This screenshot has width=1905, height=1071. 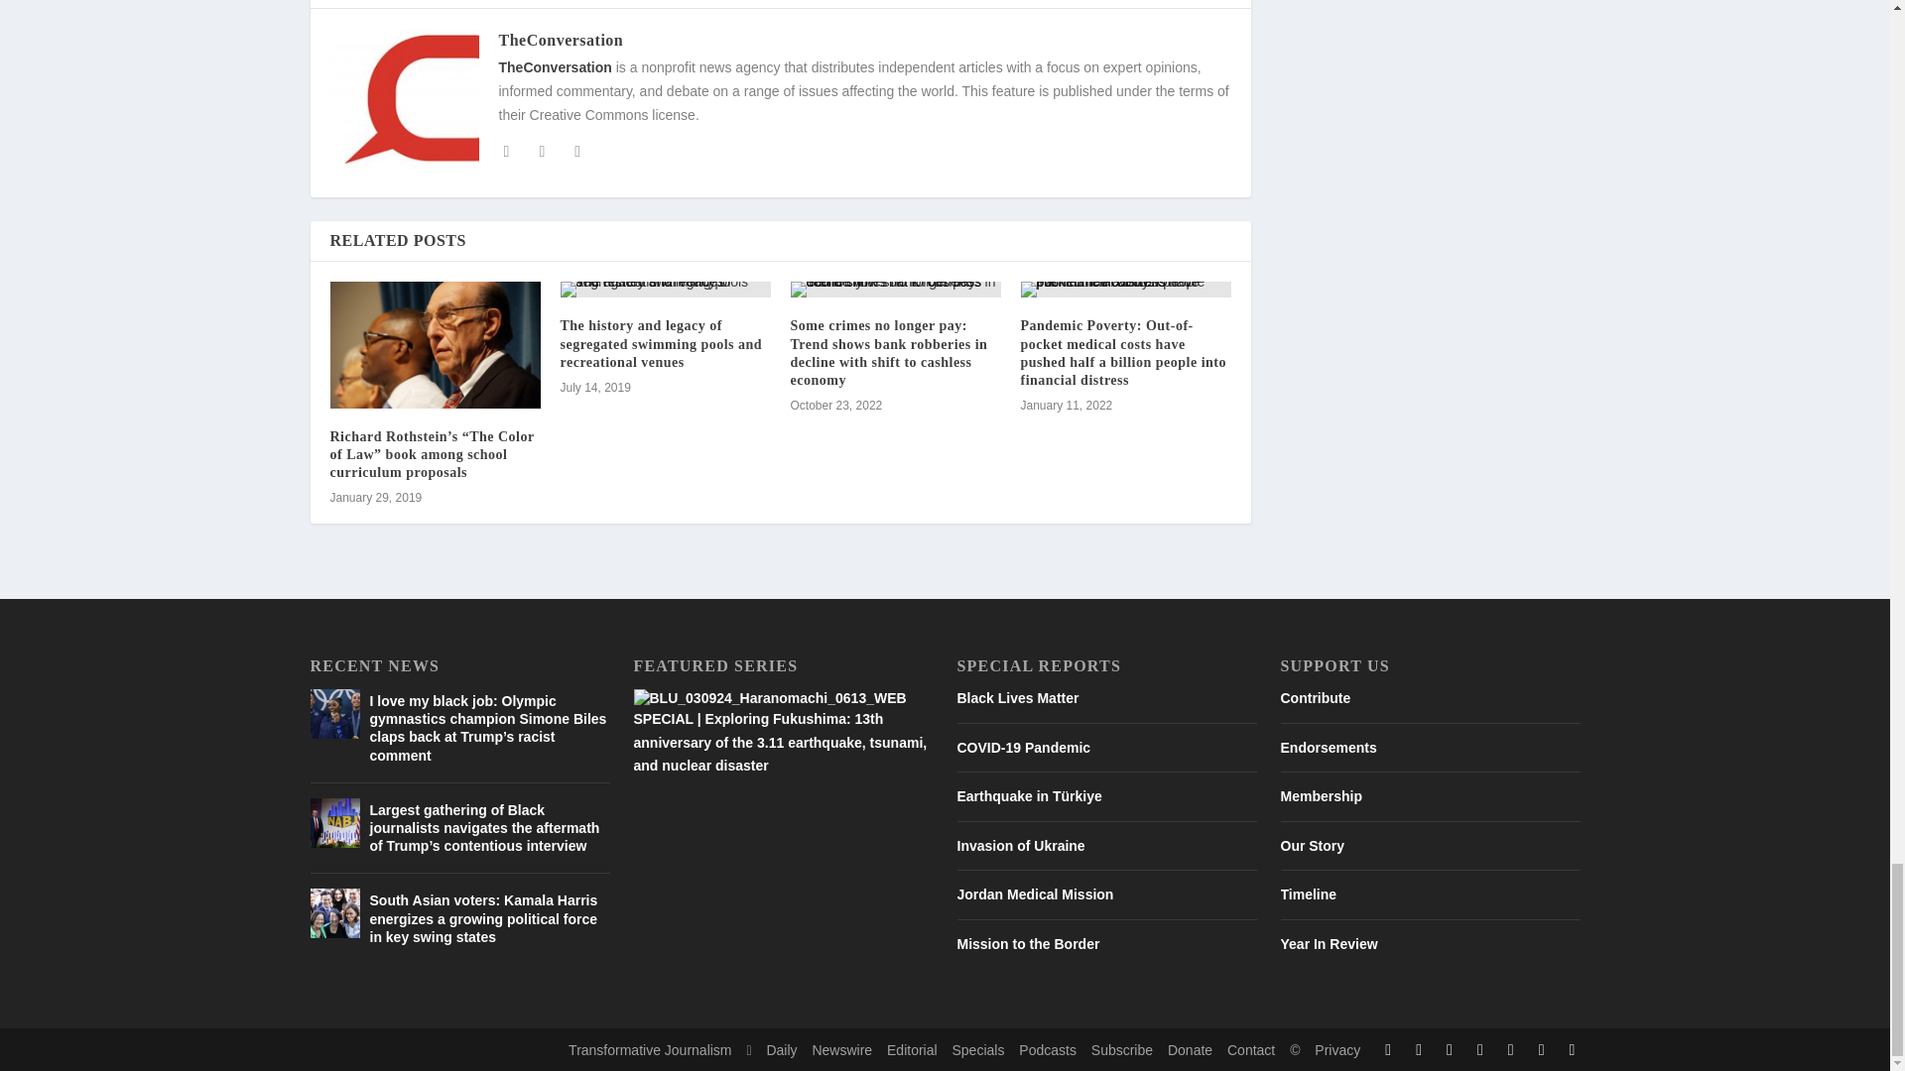 What do you see at coordinates (560, 40) in the screenshot?
I see `View all posts by TheConversation` at bounding box center [560, 40].